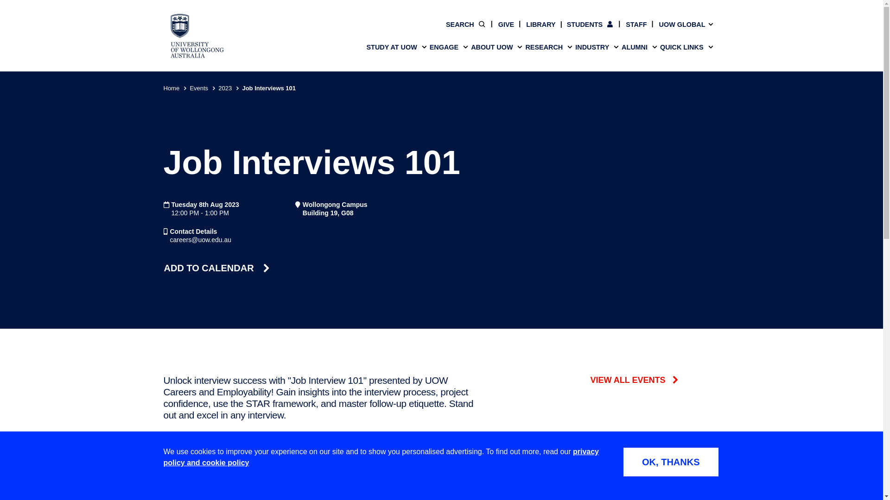 Image resolution: width=890 pixels, height=500 pixels. I want to click on STUDY AT UOW, so click(396, 47).